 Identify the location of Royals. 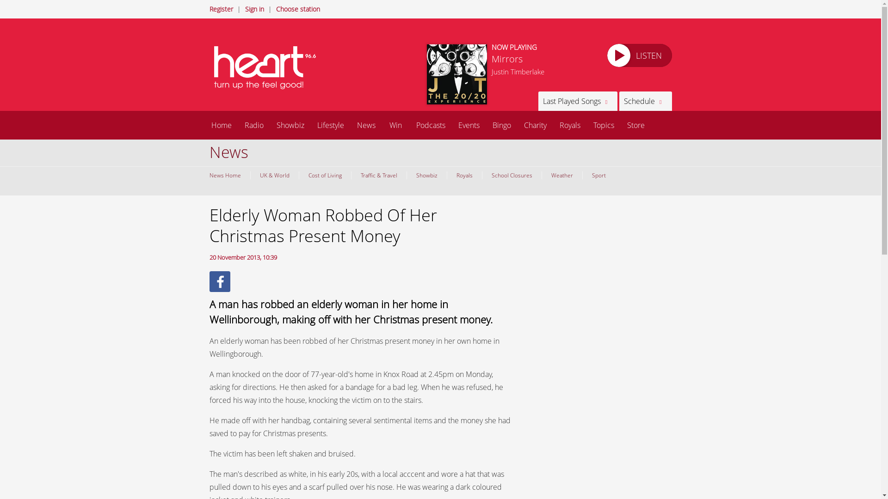
(464, 175).